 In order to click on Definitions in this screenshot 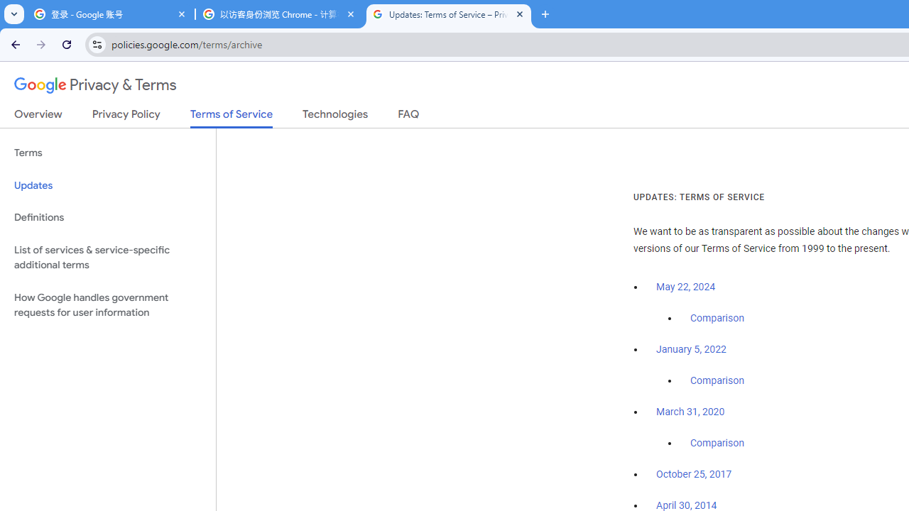, I will do `click(108, 217)`.